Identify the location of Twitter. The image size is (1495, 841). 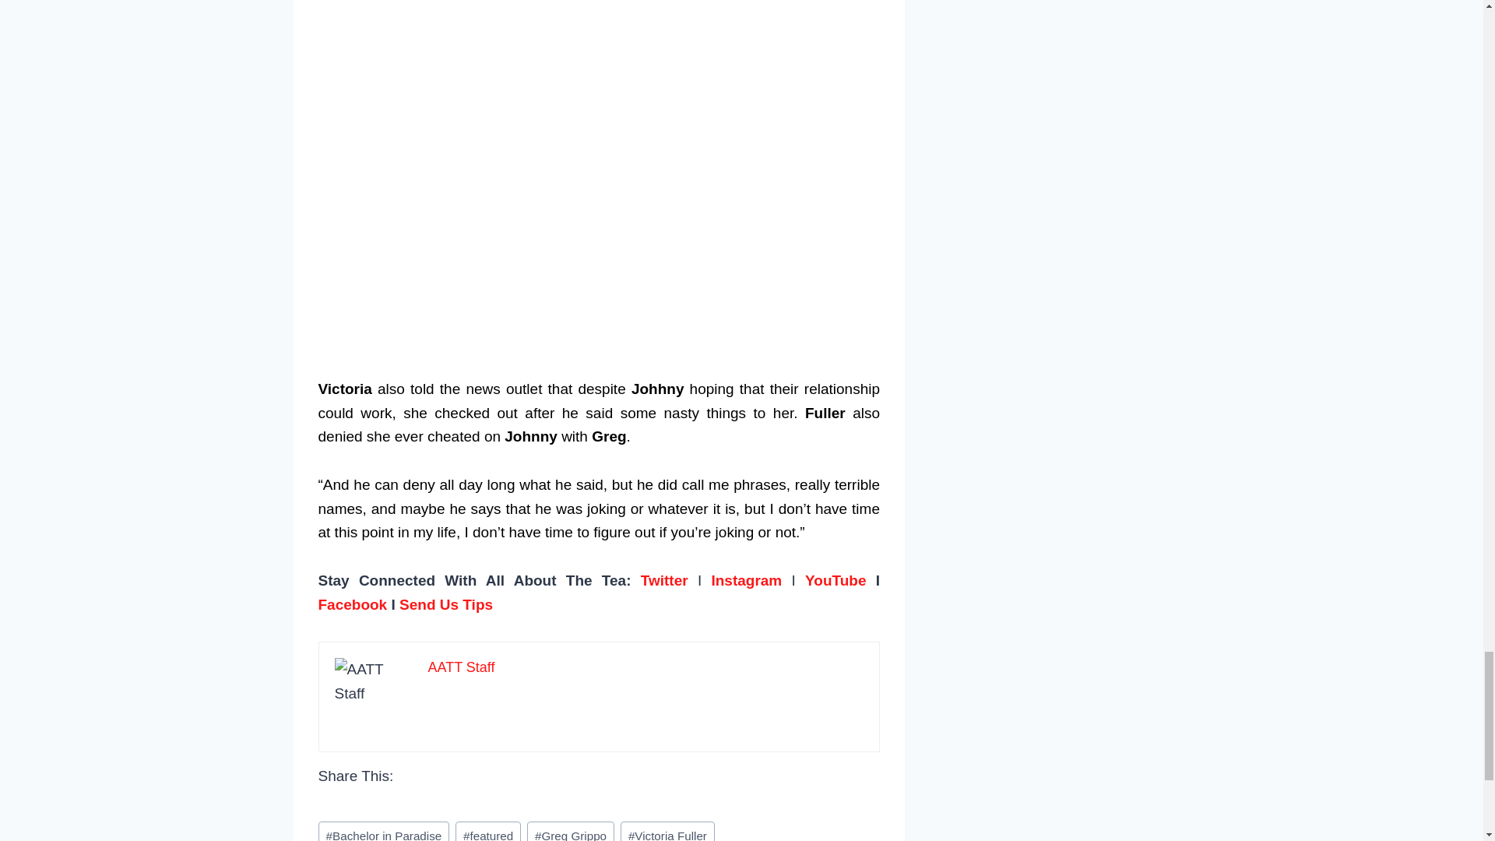
(664, 581).